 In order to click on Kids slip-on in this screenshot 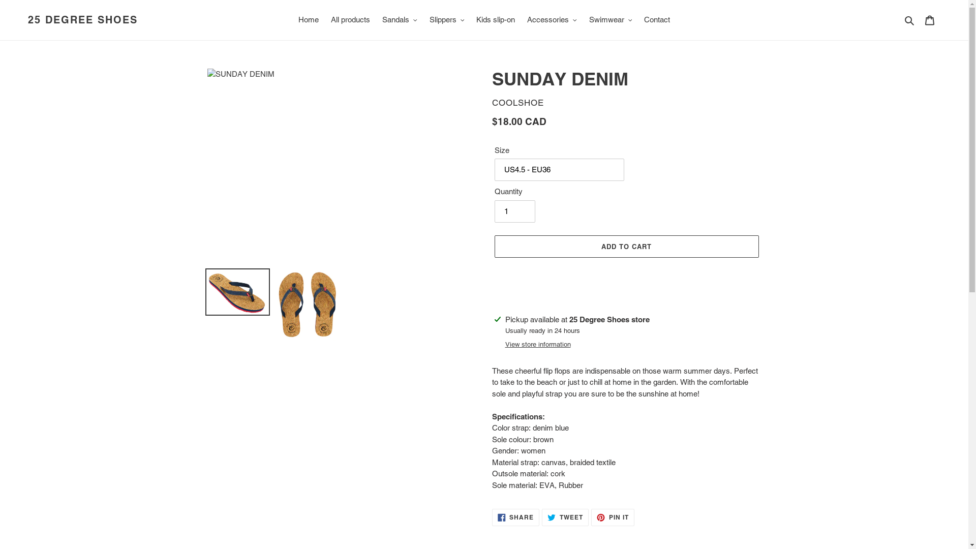, I will do `click(496, 20)`.